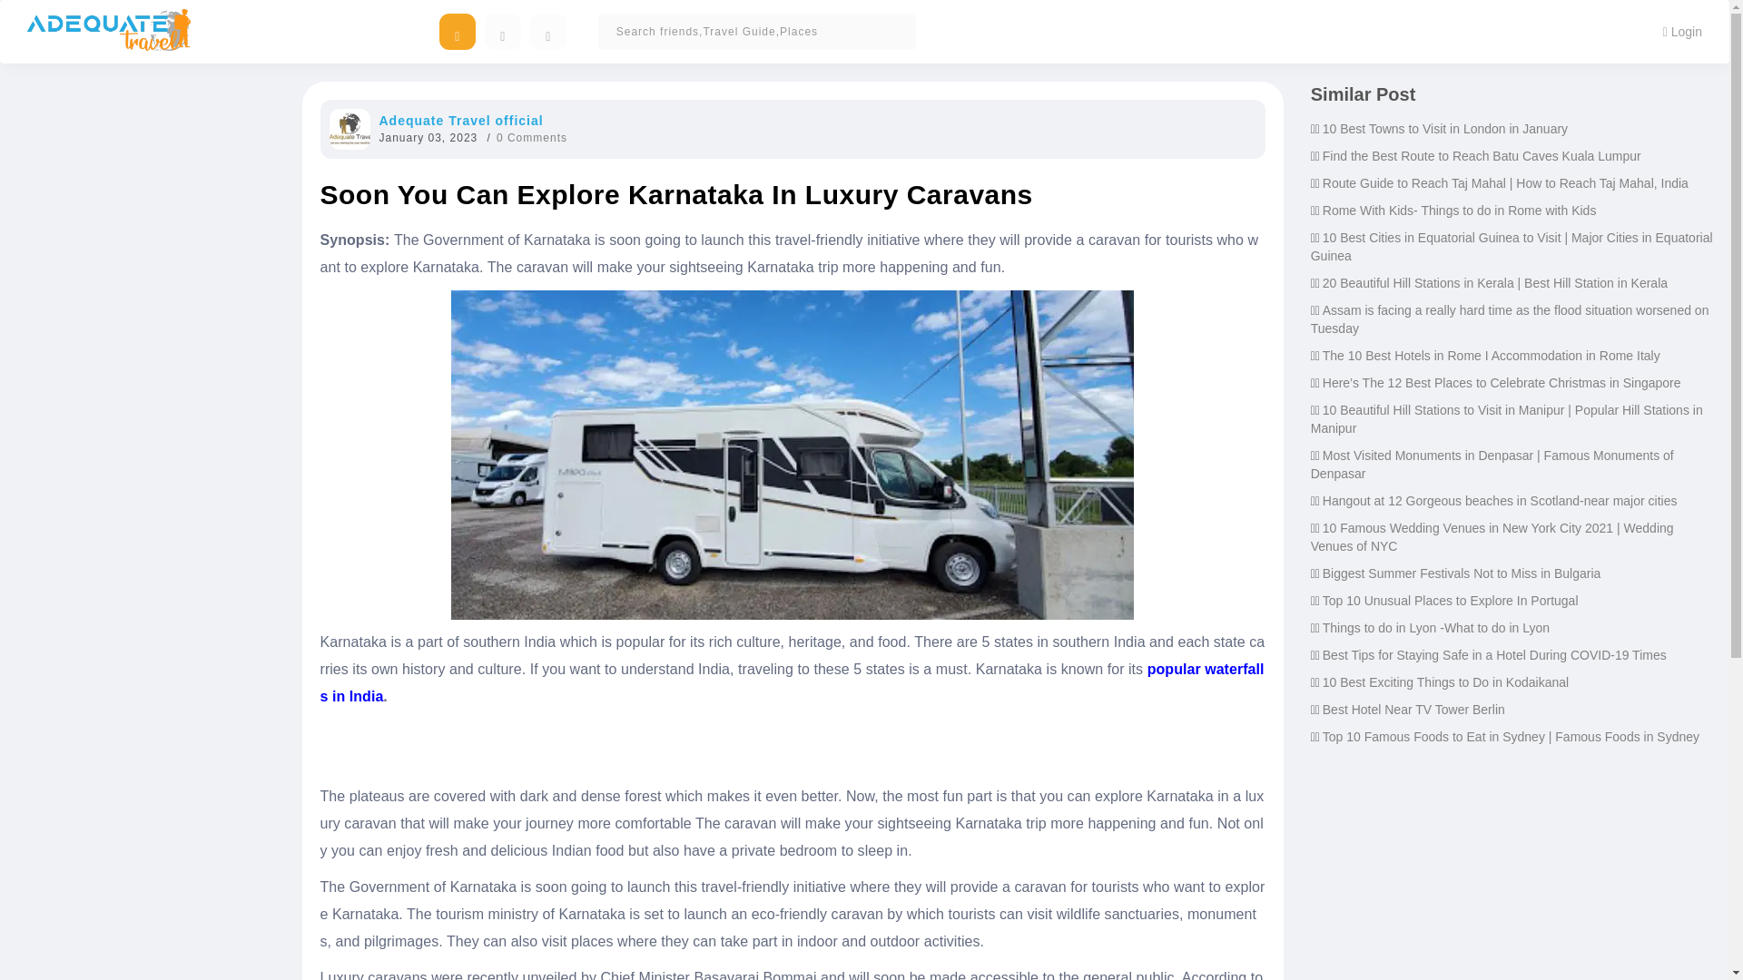 The image size is (1743, 980). I want to click on Best Tips for Staying Safe in a Hotel During COVID-19 Times, so click(1494, 655).